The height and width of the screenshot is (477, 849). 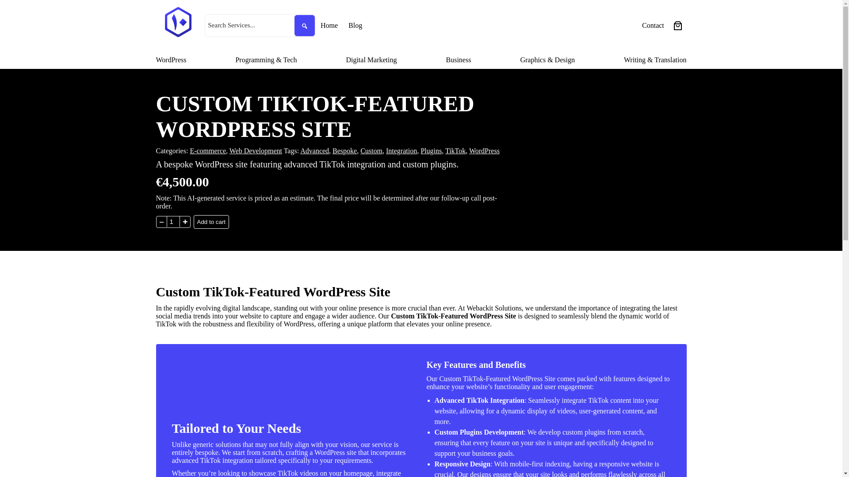 What do you see at coordinates (207, 150) in the screenshot?
I see `E-commerce` at bounding box center [207, 150].